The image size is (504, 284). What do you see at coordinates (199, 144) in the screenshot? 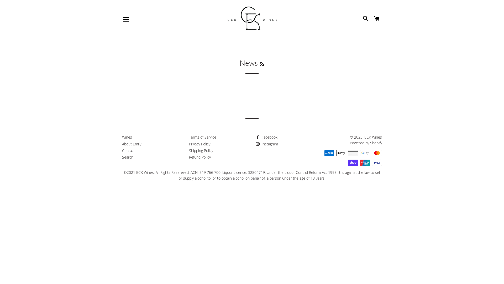
I see `Privacy Policy` at bounding box center [199, 144].